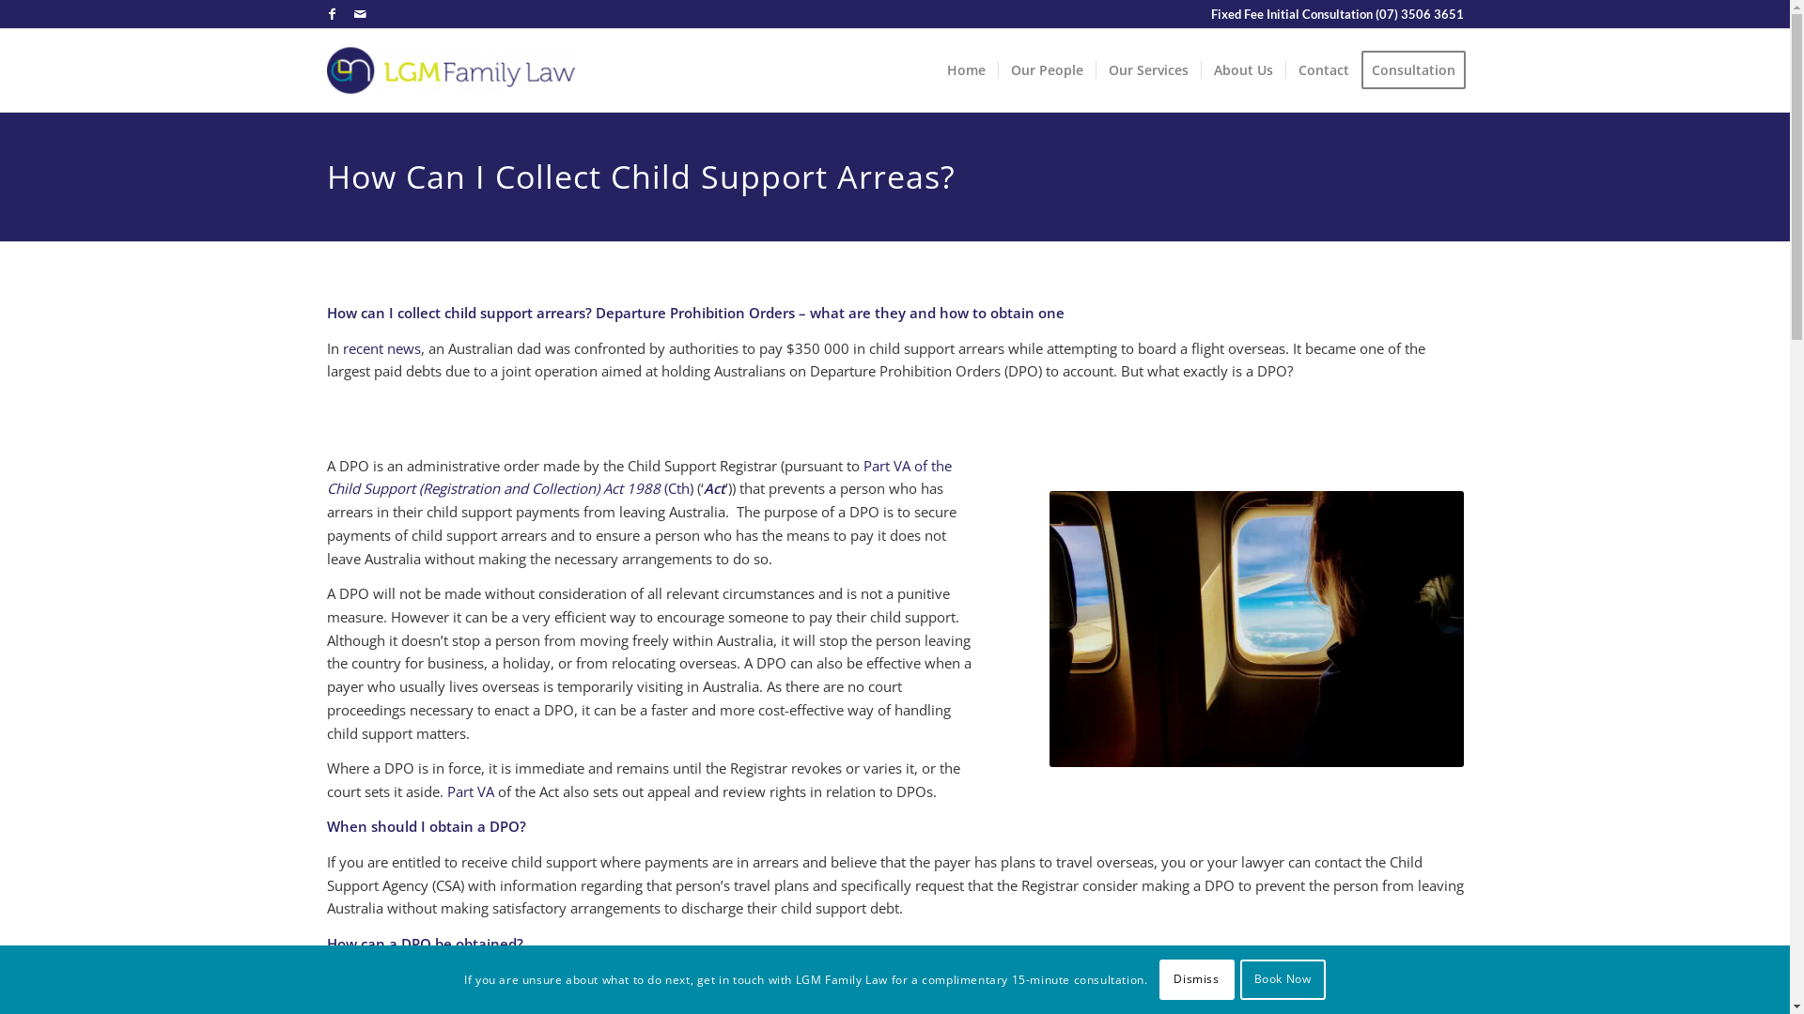 The height and width of the screenshot is (1014, 1804). What do you see at coordinates (1420, 14) in the screenshot?
I see `(07) 3506 3651` at bounding box center [1420, 14].